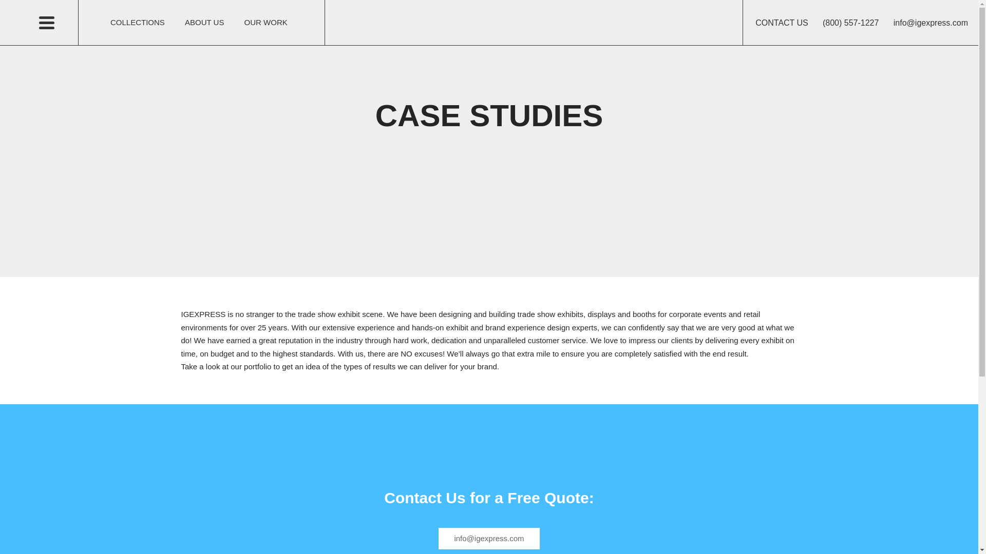 This screenshot has width=986, height=554. Describe the element at coordinates (138, 23) in the screenshot. I see `COLLECTIONS` at that location.